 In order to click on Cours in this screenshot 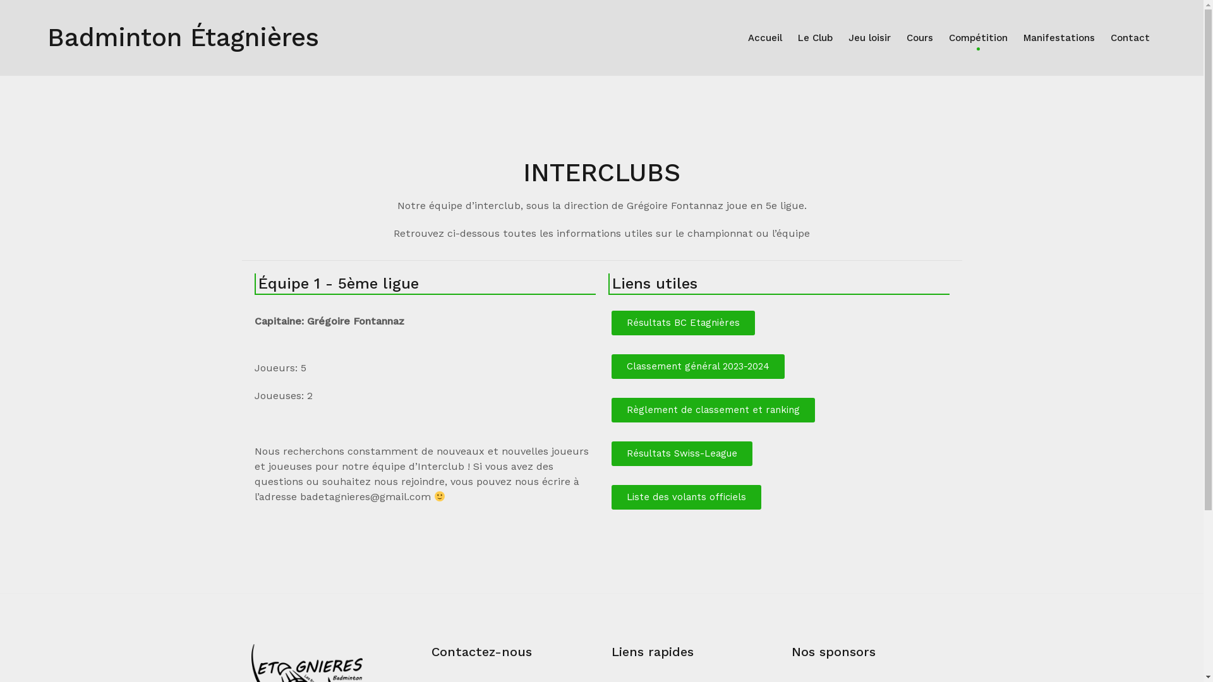, I will do `click(920, 38)`.